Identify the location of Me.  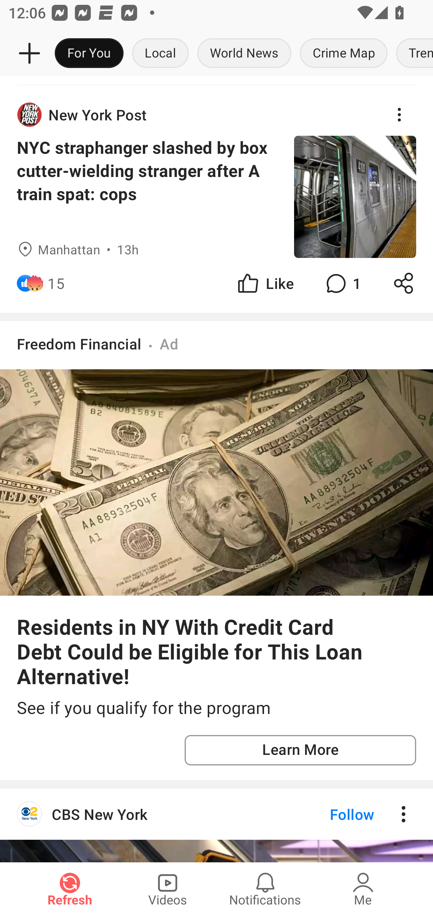
(363, 889).